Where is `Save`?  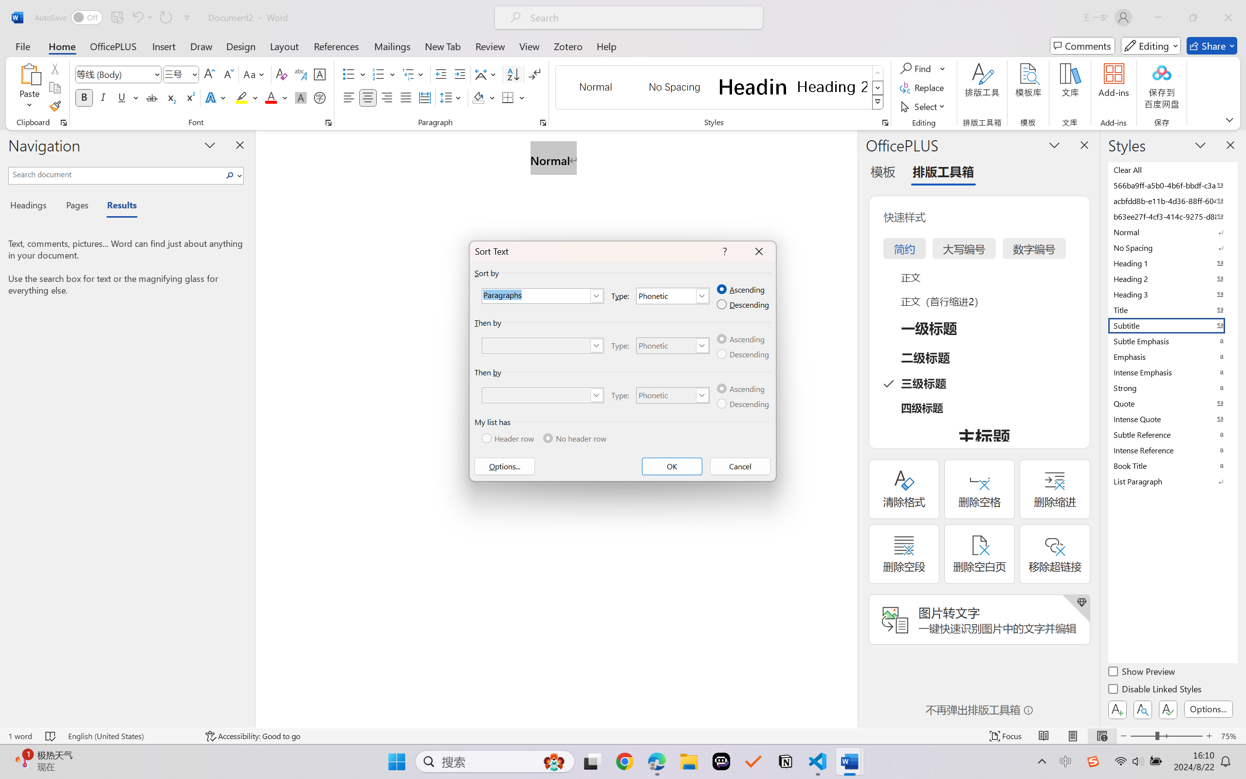
Save is located at coordinates (117, 18).